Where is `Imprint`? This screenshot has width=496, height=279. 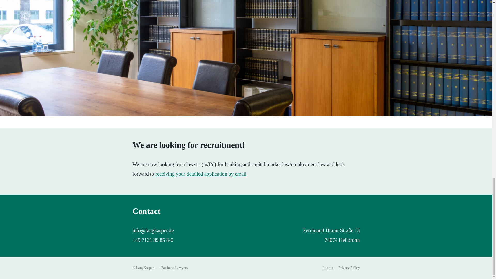 Imprint is located at coordinates (328, 268).